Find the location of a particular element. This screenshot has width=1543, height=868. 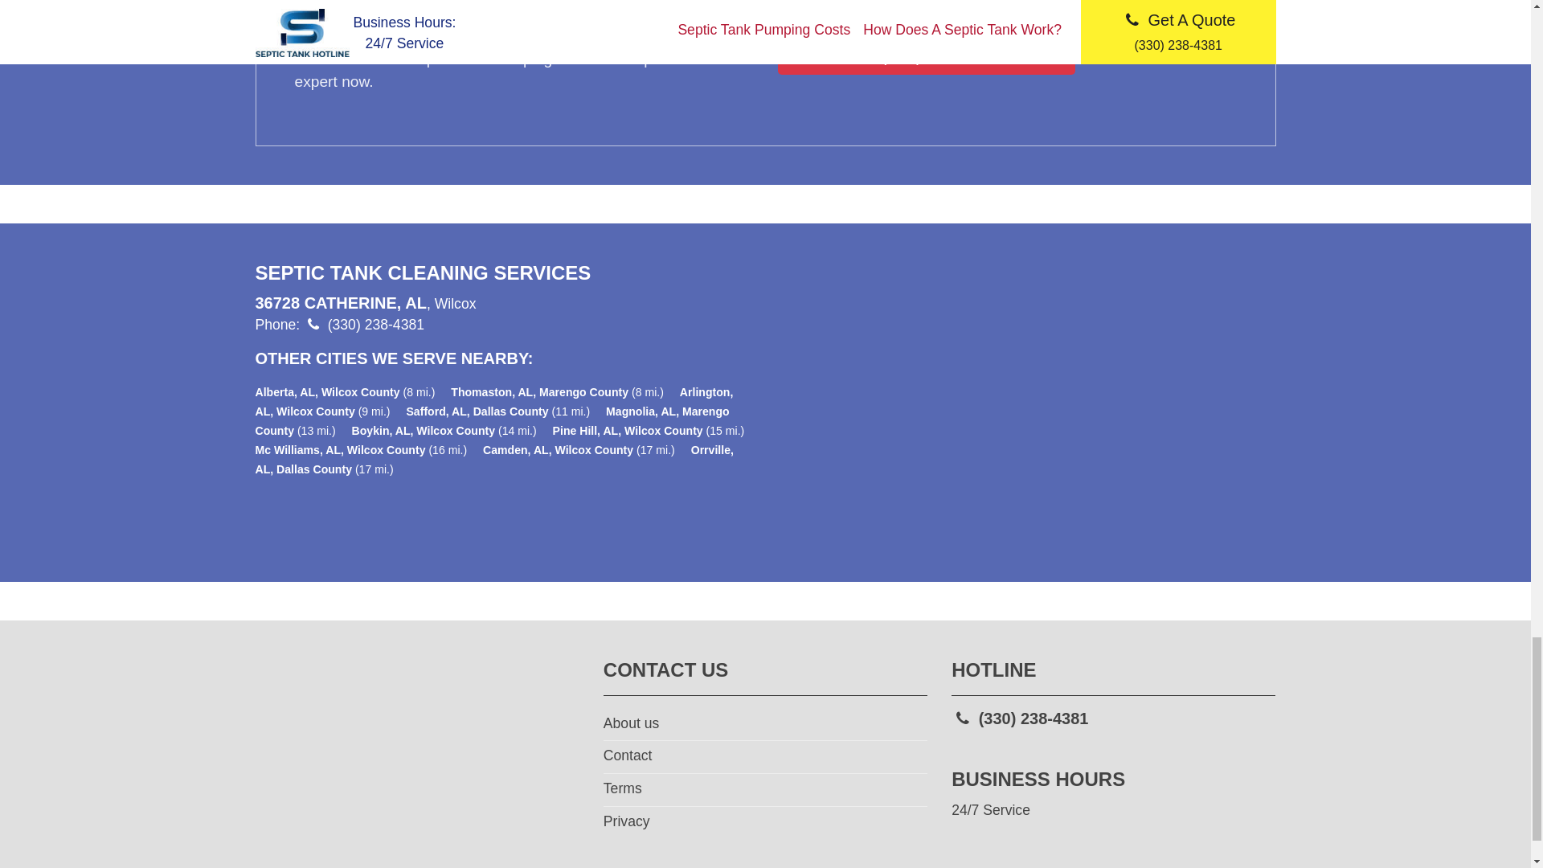

Magnolia, AL, Marengo County is located at coordinates (493, 421).